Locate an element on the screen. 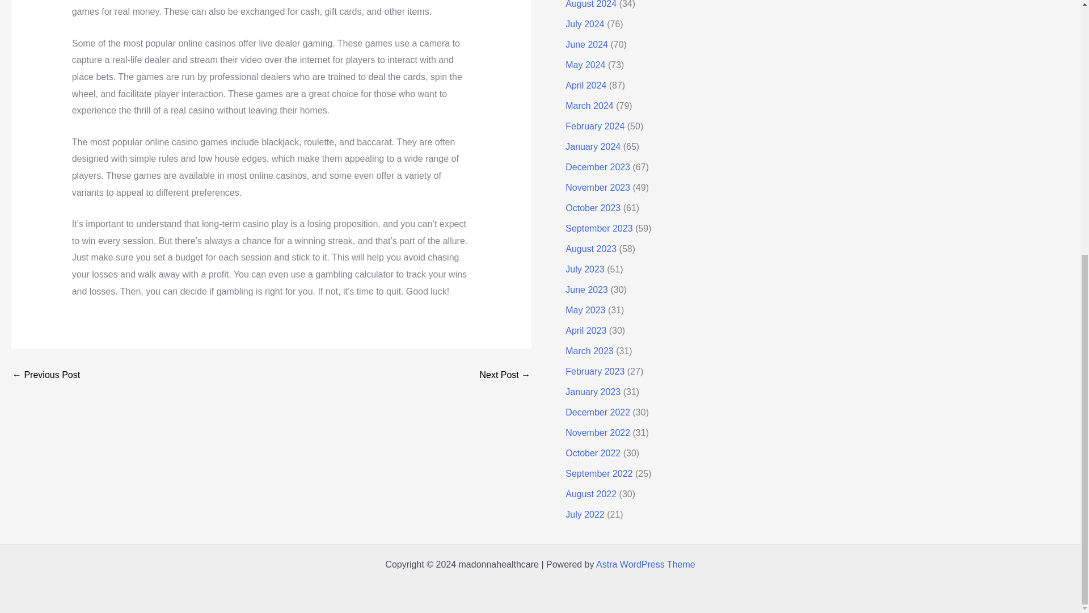  February 2023 is located at coordinates (594, 371).